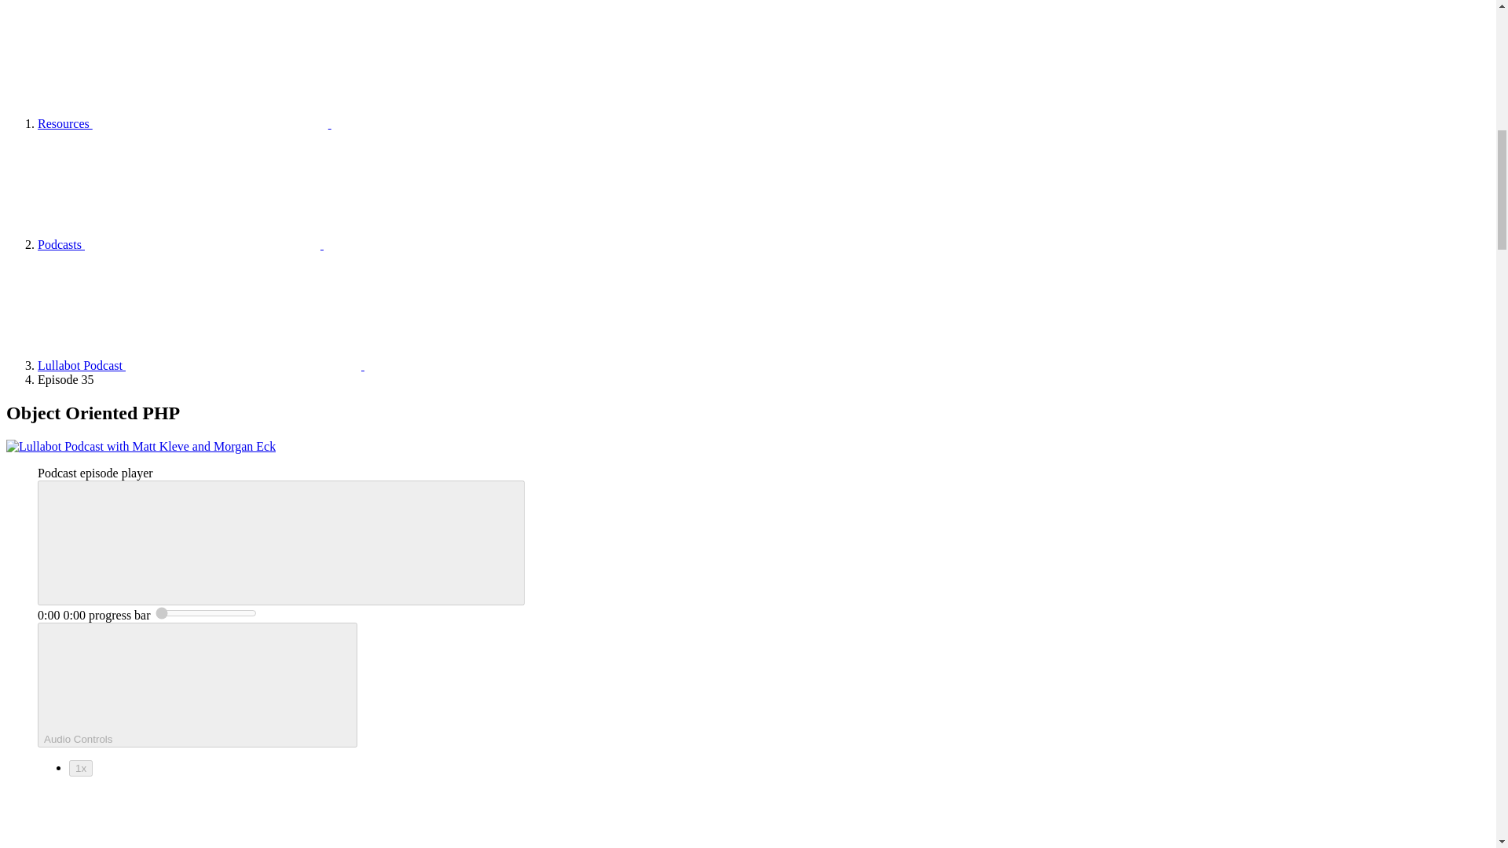 The width and height of the screenshot is (1508, 848). I want to click on Audio Controls, so click(198, 685).